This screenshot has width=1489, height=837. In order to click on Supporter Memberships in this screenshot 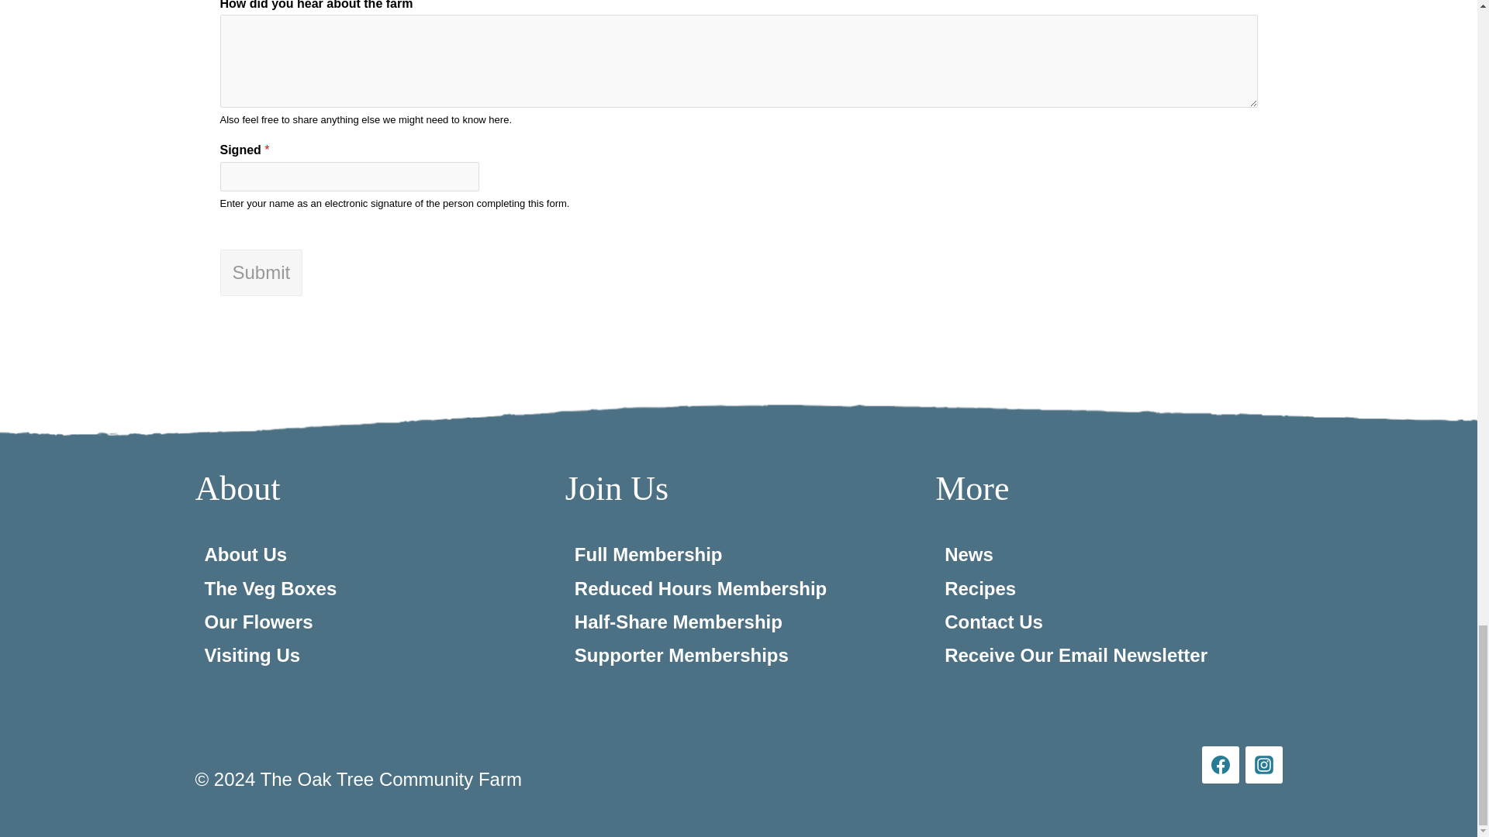, I will do `click(682, 654)`.